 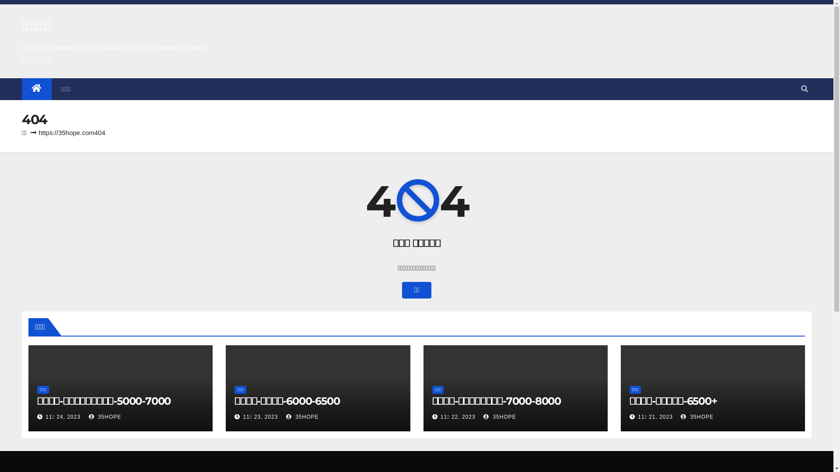 I want to click on 35HOPE, so click(x=105, y=417).